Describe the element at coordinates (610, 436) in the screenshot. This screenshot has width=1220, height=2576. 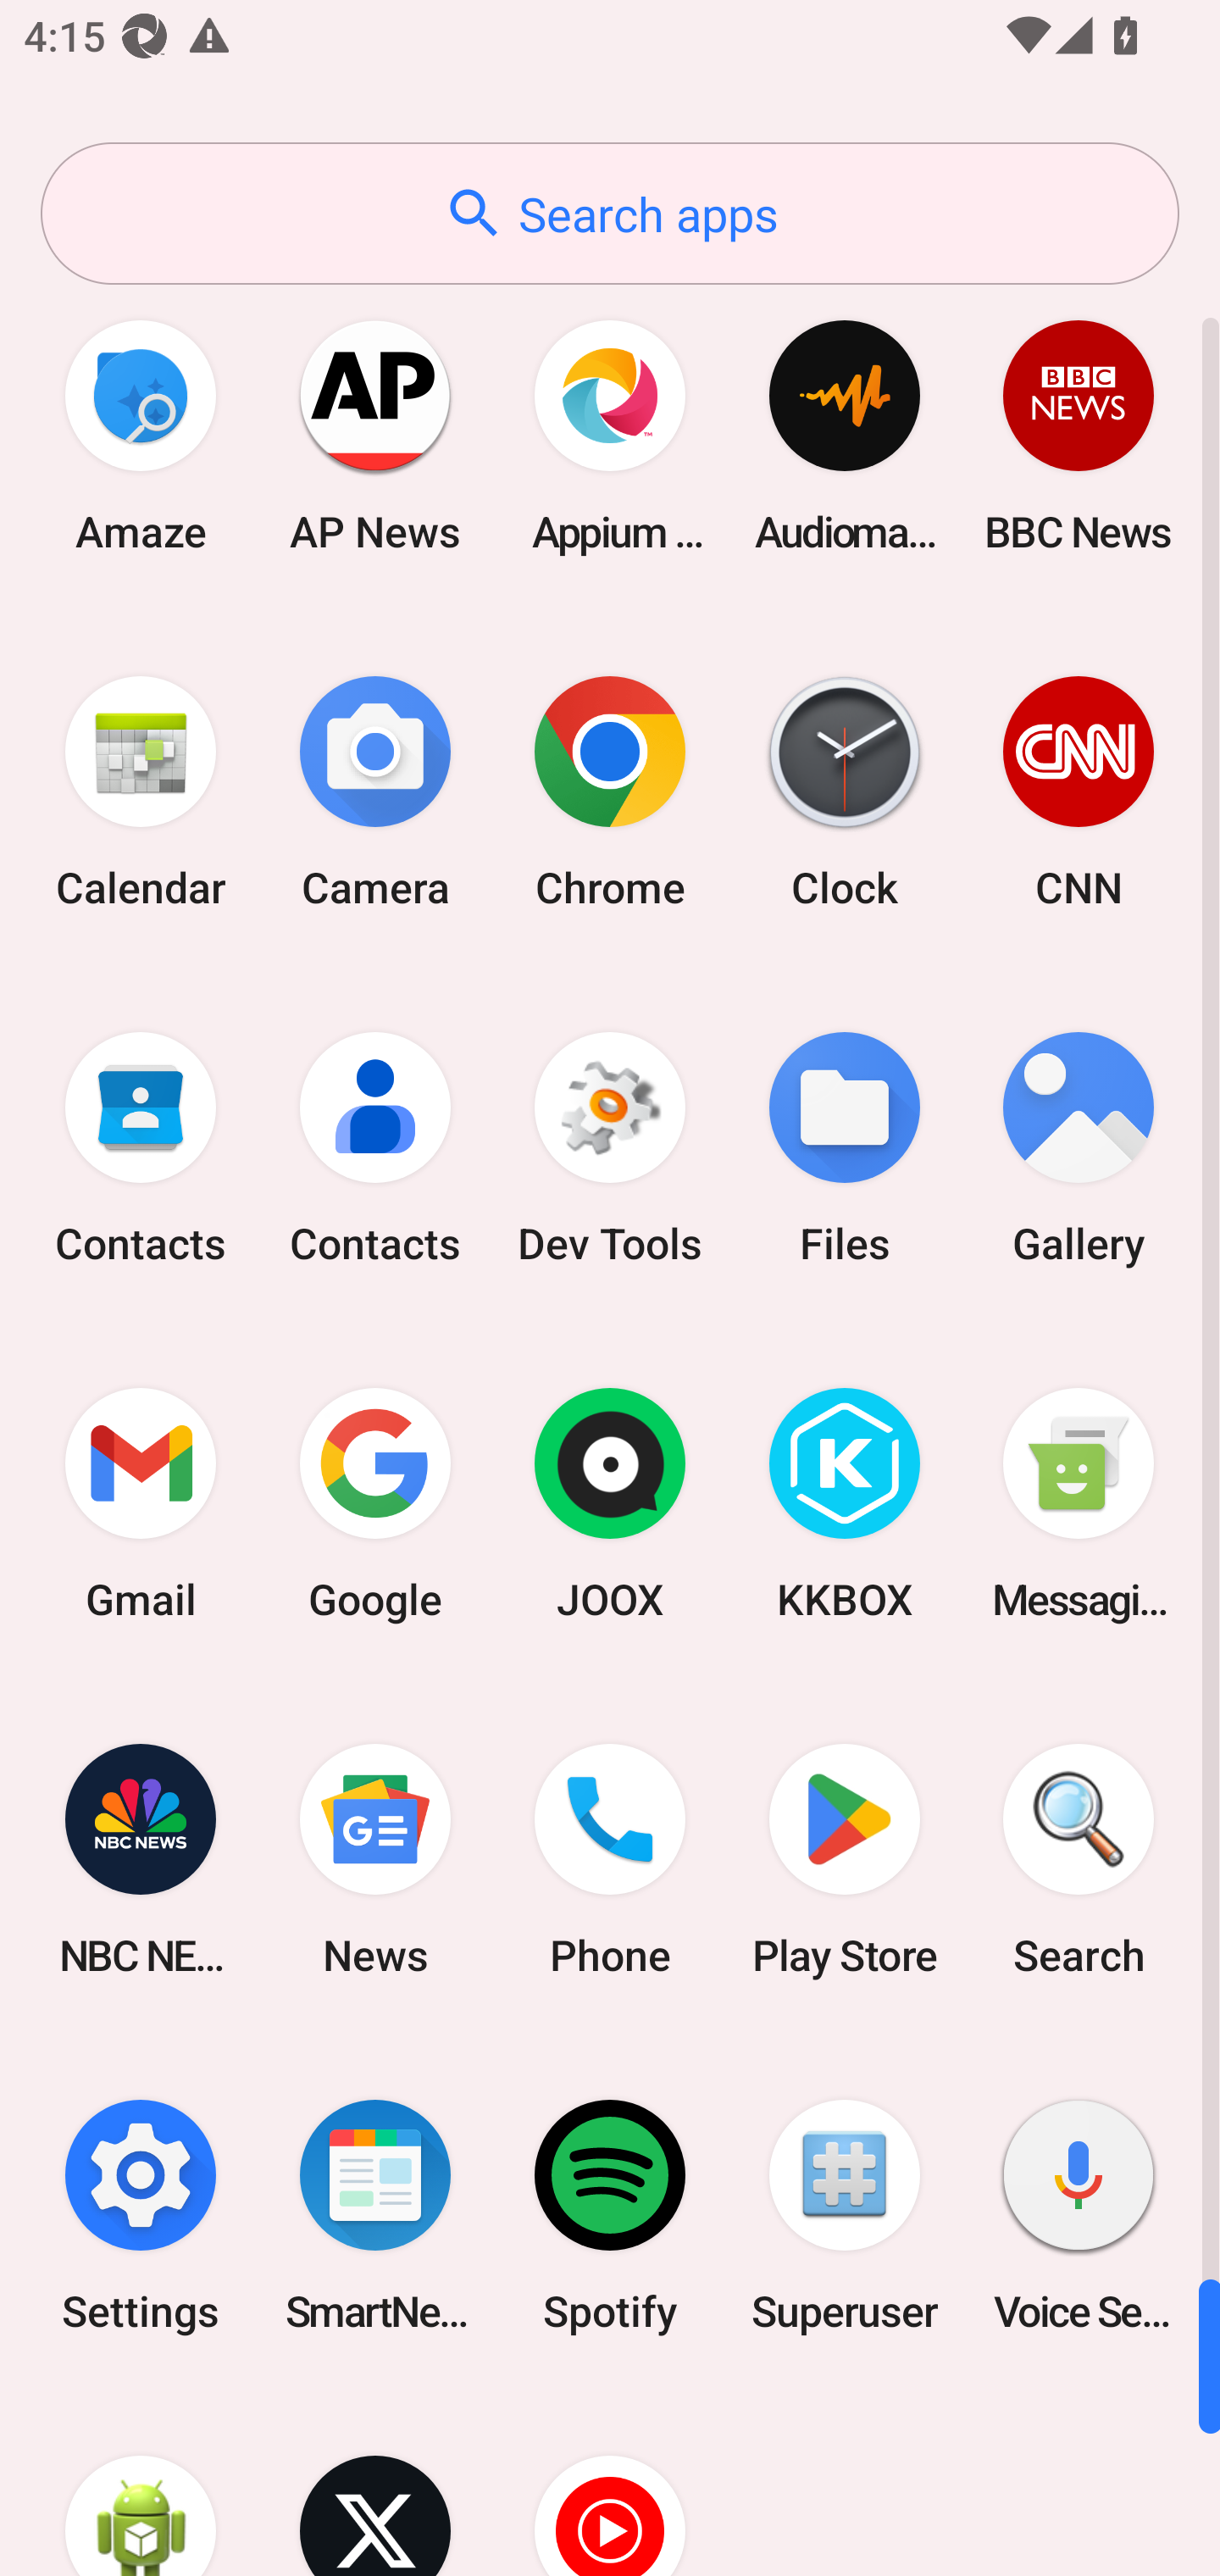
I see `Appium Settings` at that location.